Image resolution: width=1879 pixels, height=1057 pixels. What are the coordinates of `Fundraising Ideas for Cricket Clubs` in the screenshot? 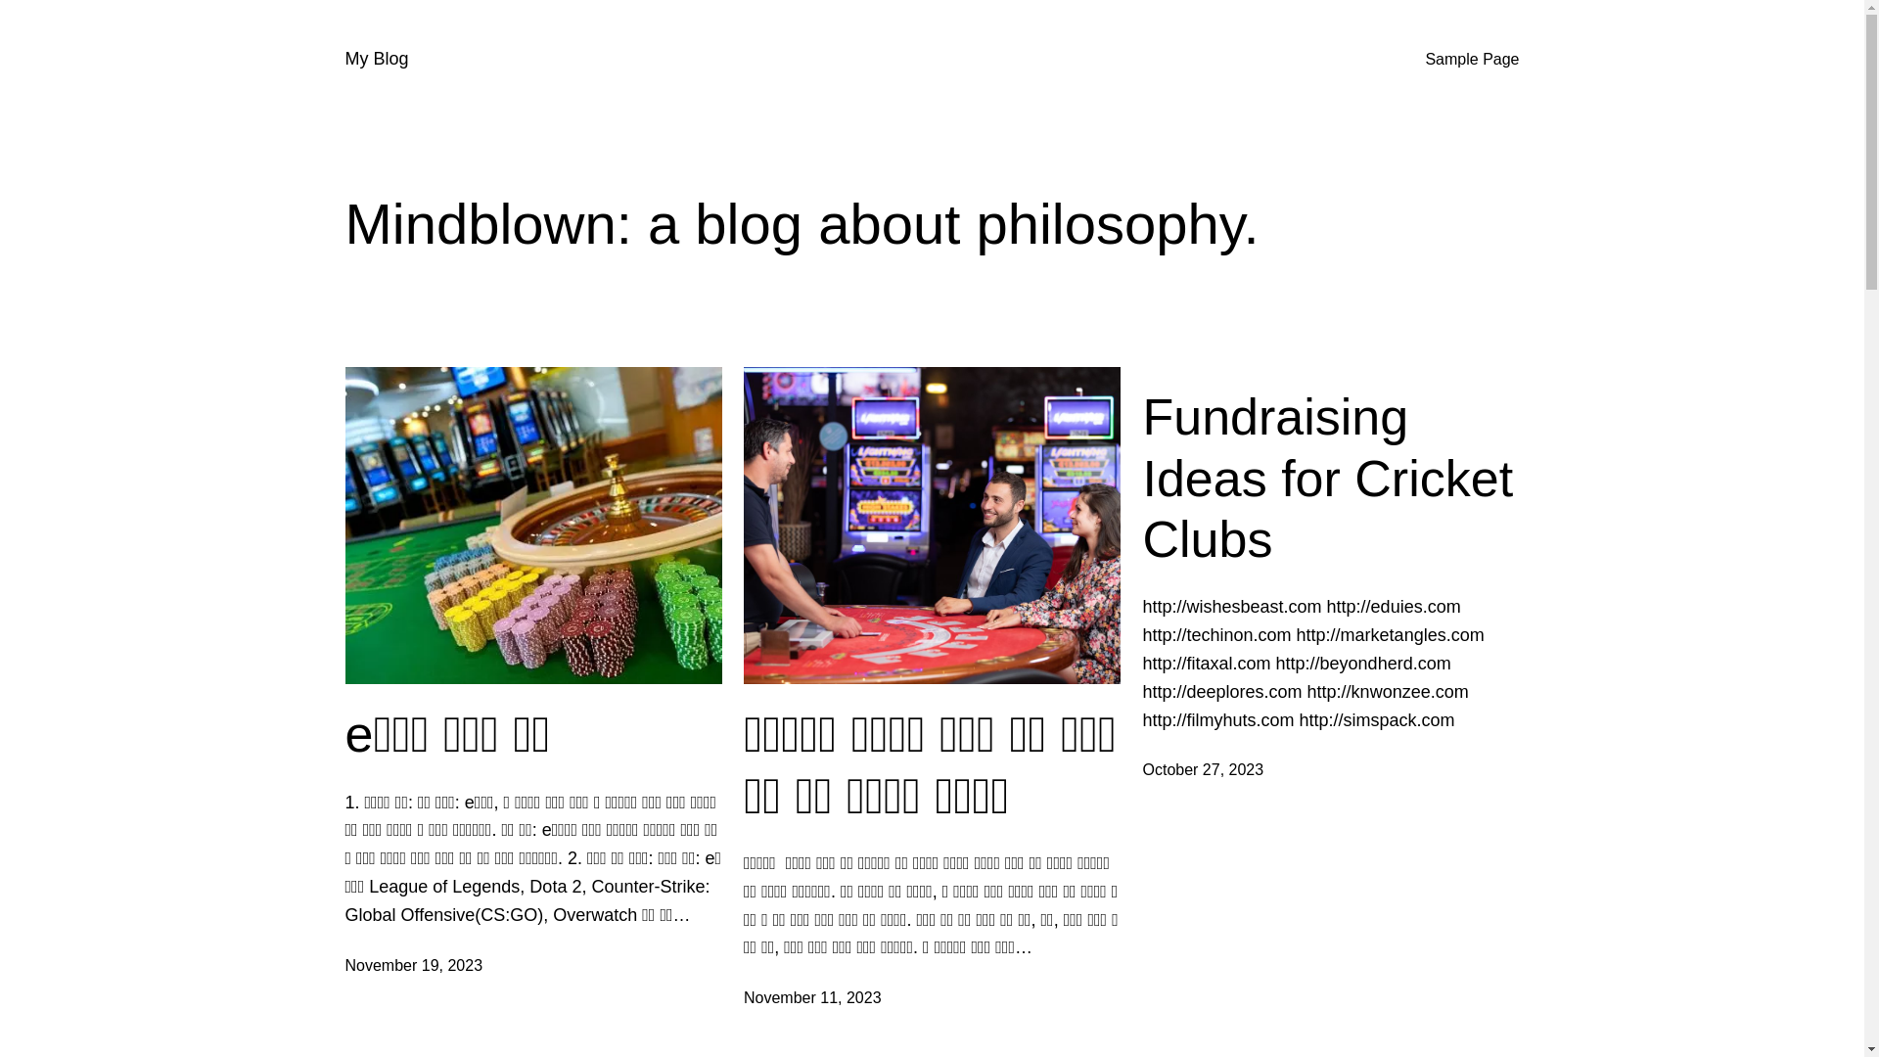 It's located at (1331, 478).